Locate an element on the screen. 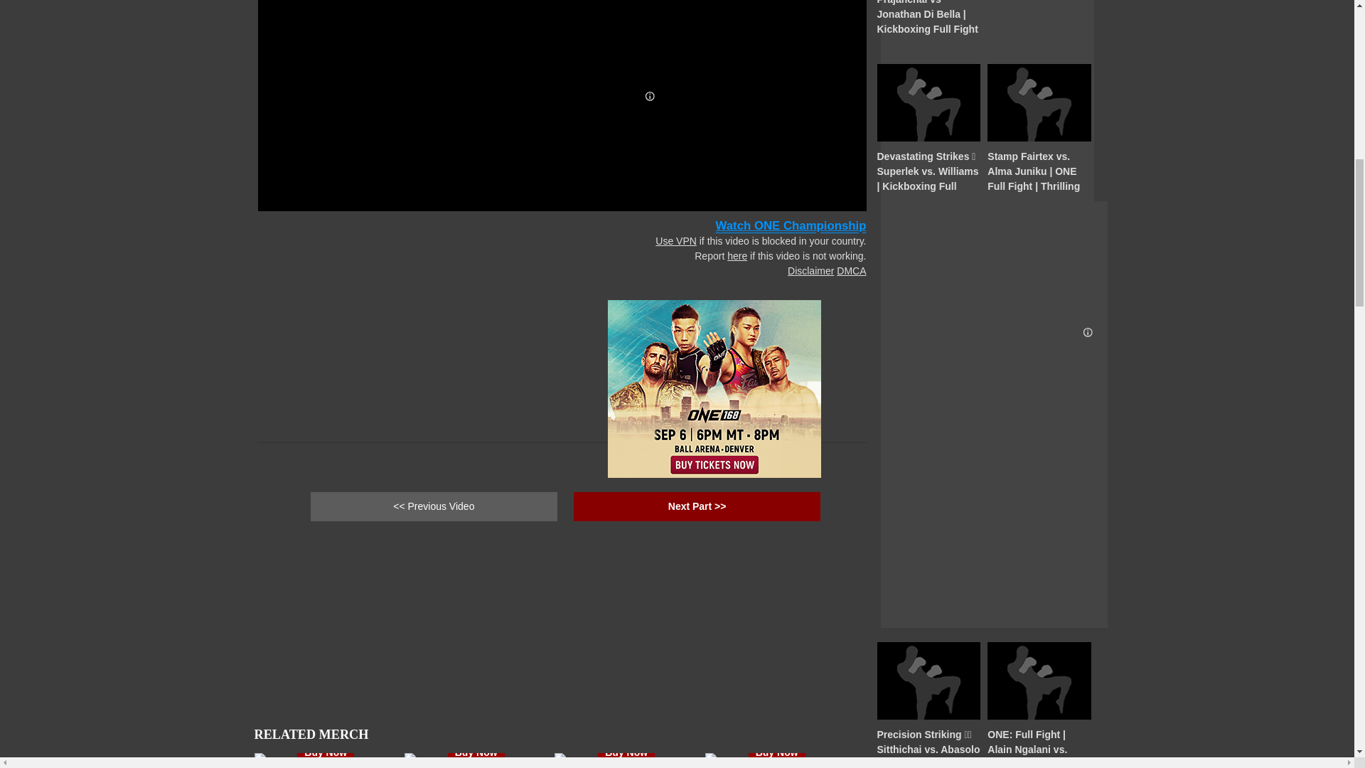 The height and width of the screenshot is (768, 1365). DMCA is located at coordinates (850, 270).